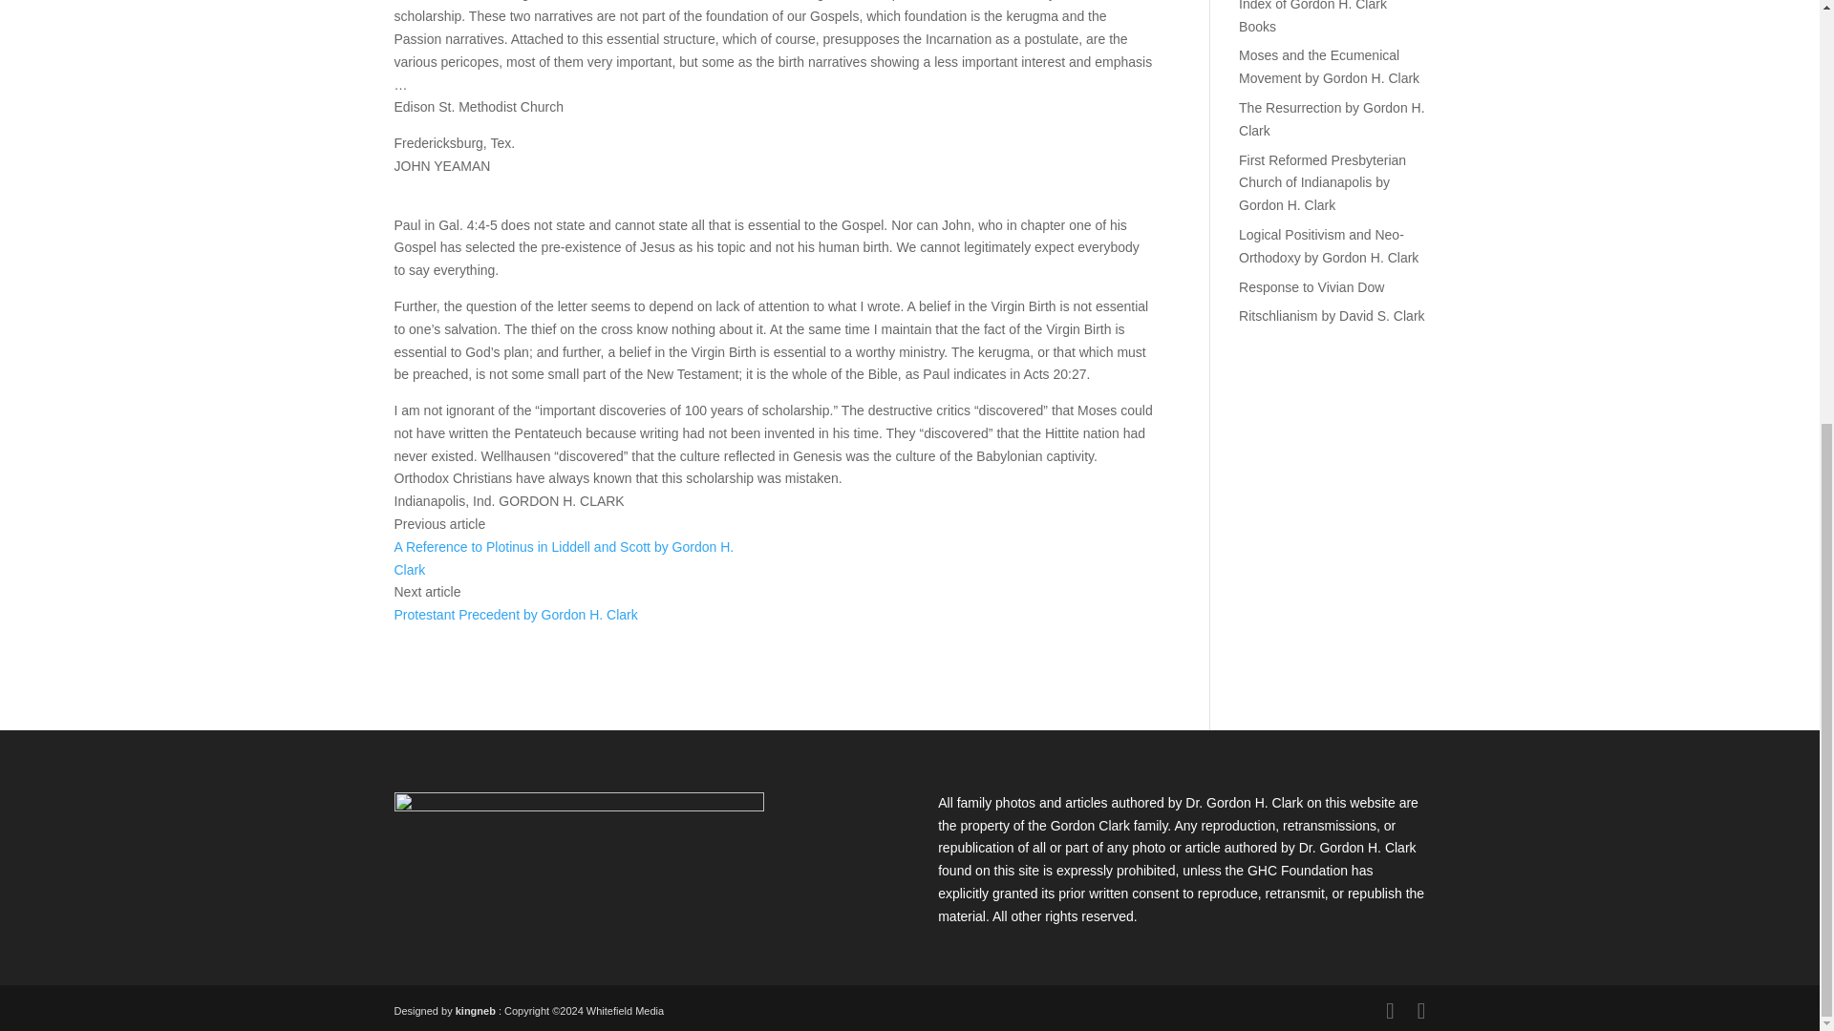  I want to click on Ritschlianism by David S. Clark, so click(1332, 315).